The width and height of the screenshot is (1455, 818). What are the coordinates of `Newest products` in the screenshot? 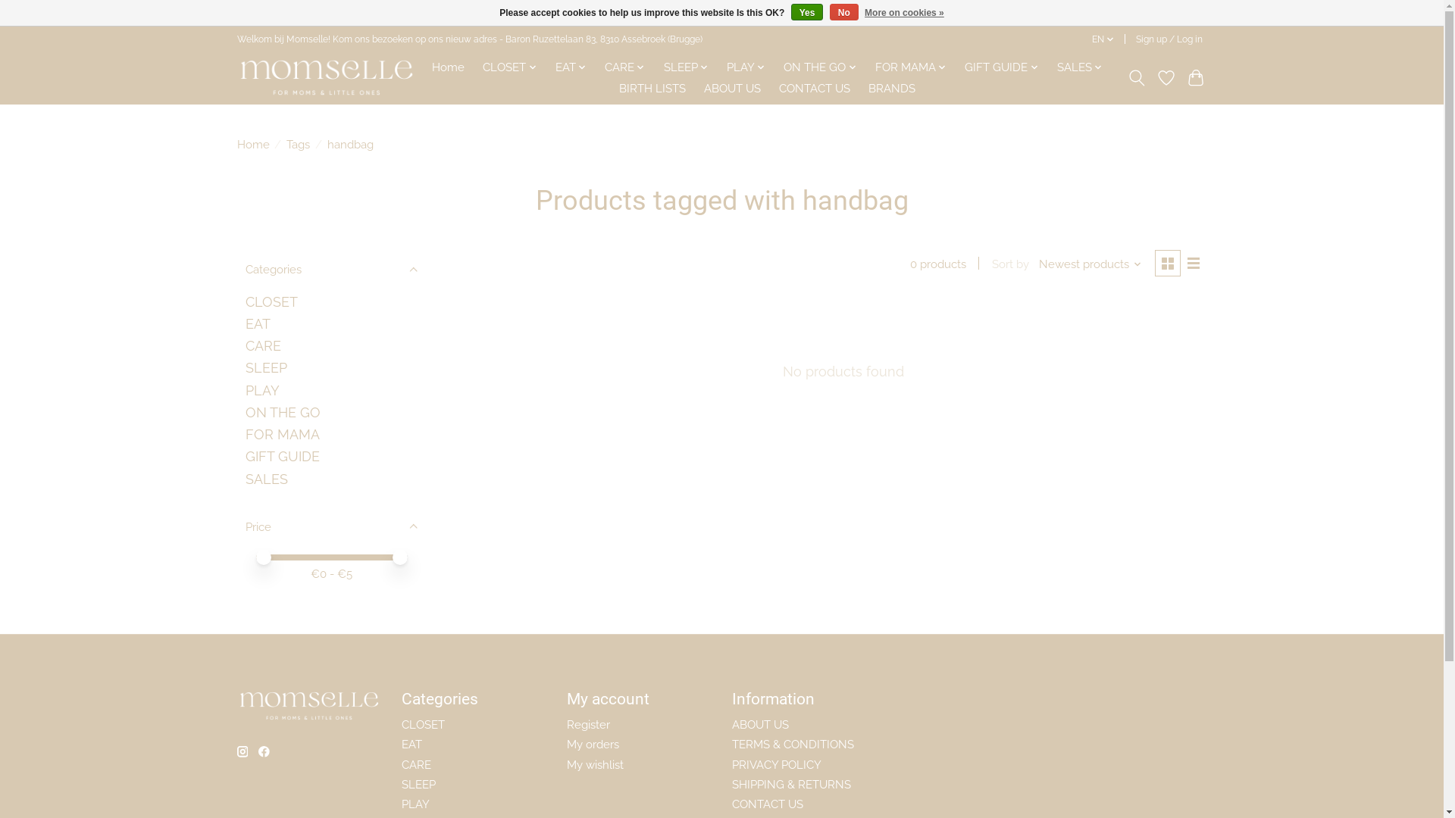 It's located at (1090, 264).